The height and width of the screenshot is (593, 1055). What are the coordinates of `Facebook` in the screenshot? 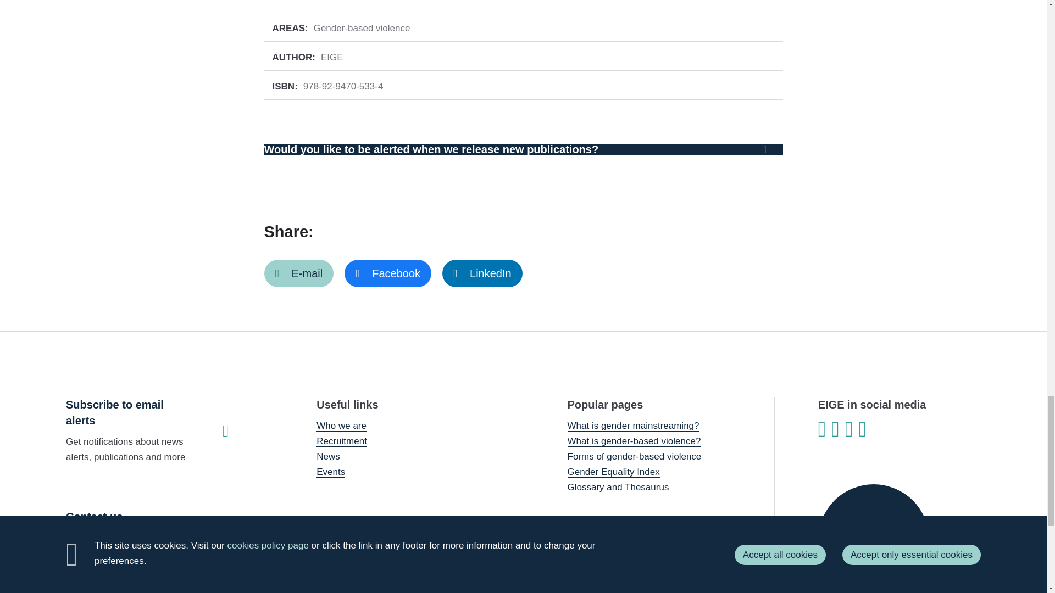 It's located at (388, 273).